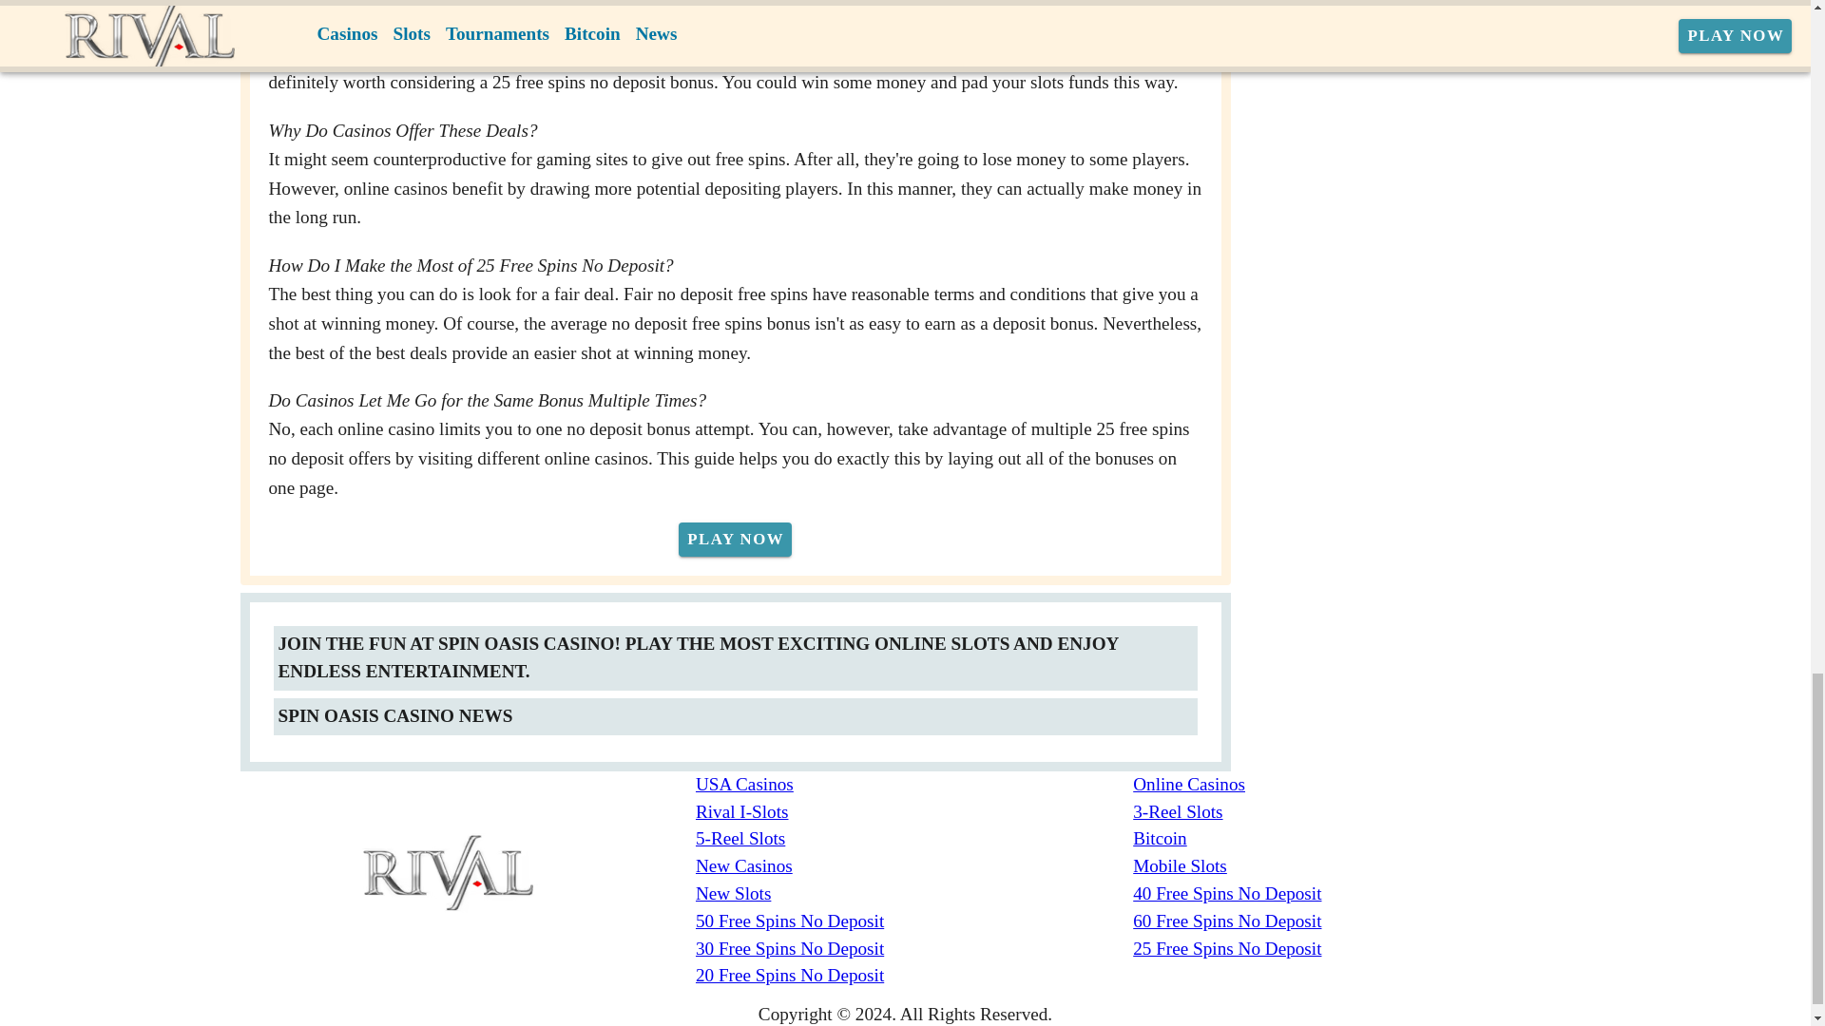 The height and width of the screenshot is (1026, 1825). I want to click on 40 Free Spins No Deposit, so click(1352, 893).